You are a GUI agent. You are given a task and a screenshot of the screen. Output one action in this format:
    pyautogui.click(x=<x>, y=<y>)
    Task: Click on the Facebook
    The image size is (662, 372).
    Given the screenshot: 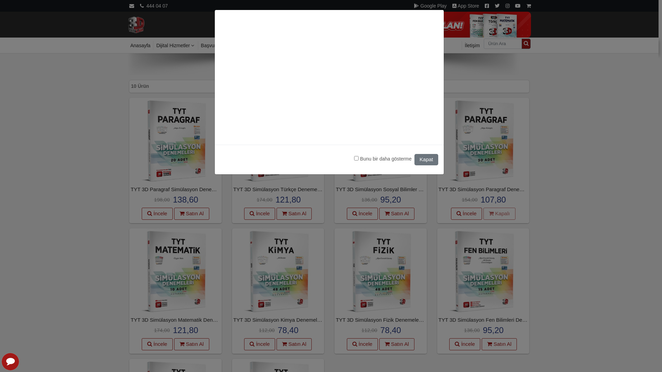 What is the action you would take?
    pyautogui.click(x=487, y=6)
    